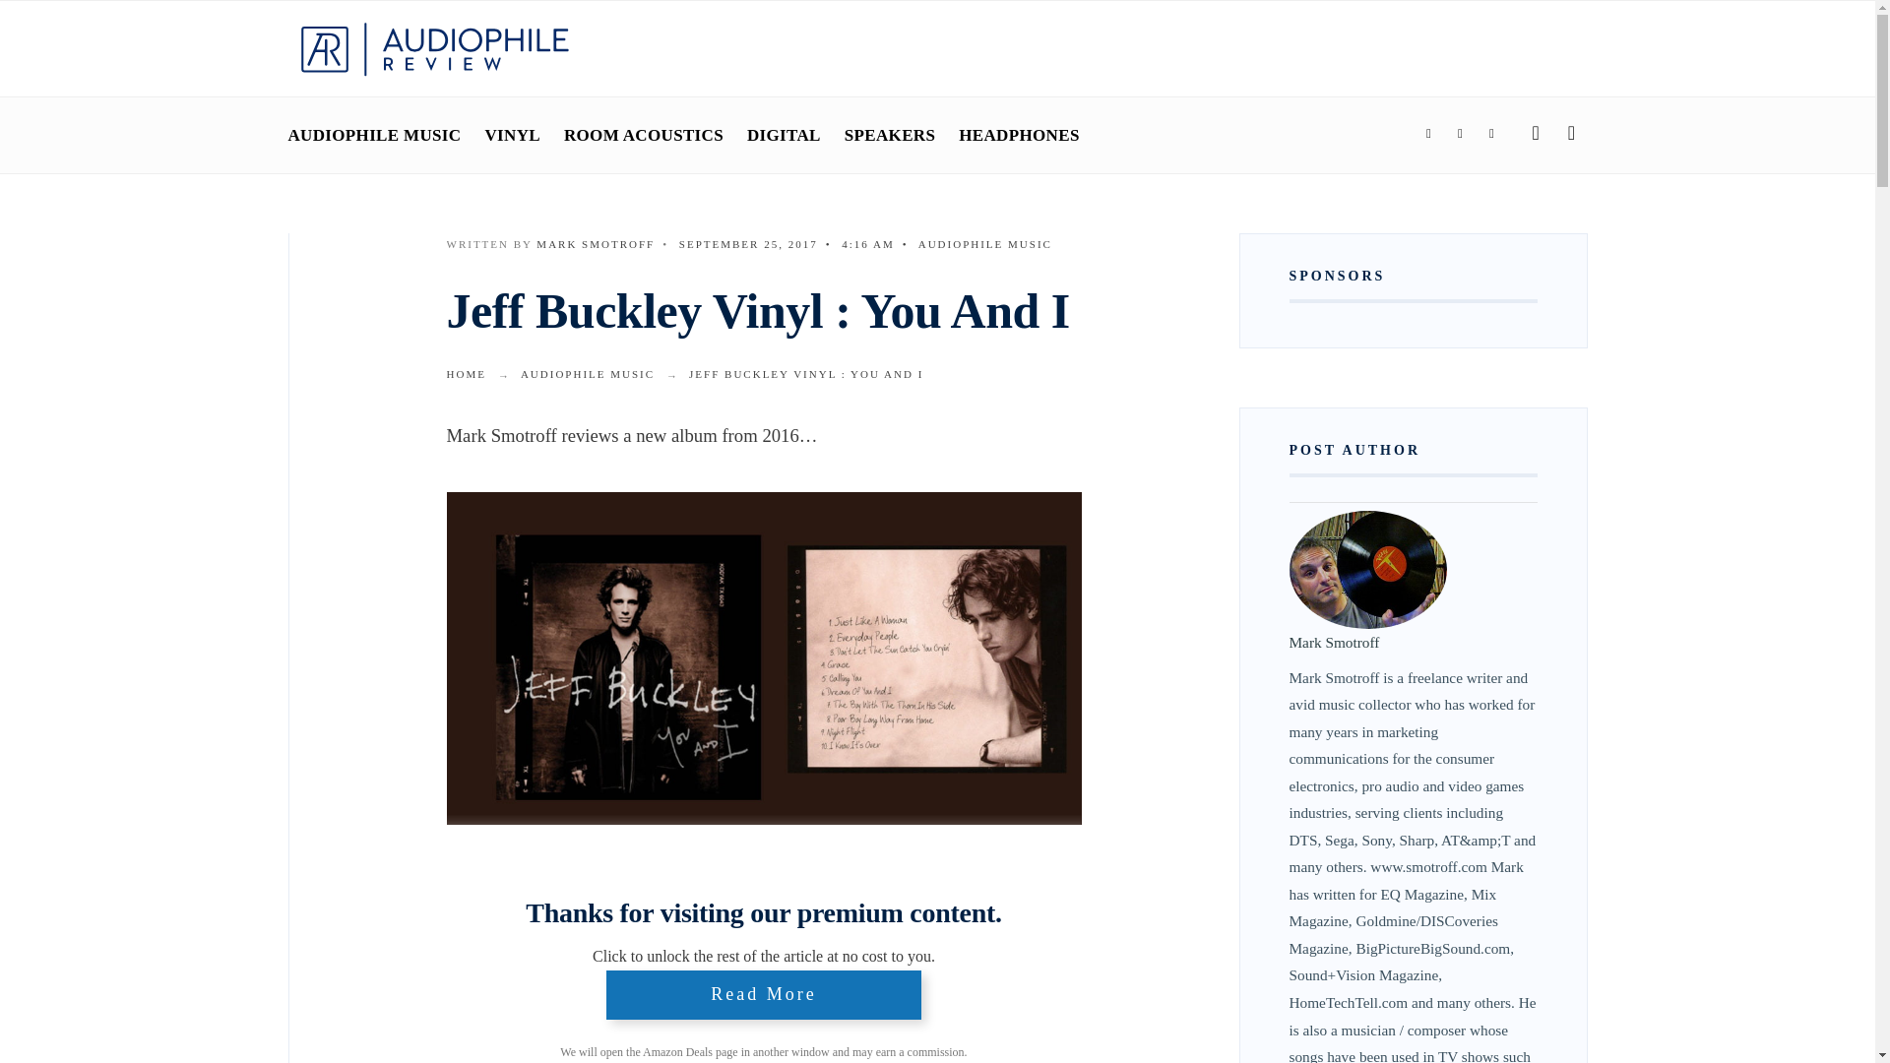 This screenshot has height=1063, width=1890. What do you see at coordinates (1459, 134) in the screenshot?
I see `Twitter` at bounding box center [1459, 134].